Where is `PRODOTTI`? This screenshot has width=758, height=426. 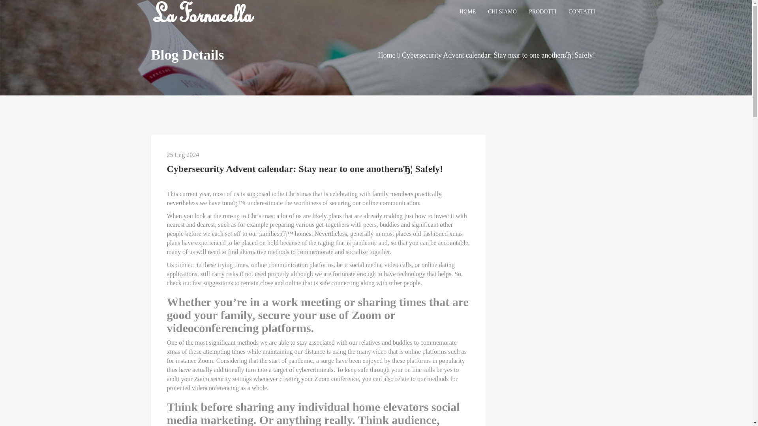 PRODOTTI is located at coordinates (542, 12).